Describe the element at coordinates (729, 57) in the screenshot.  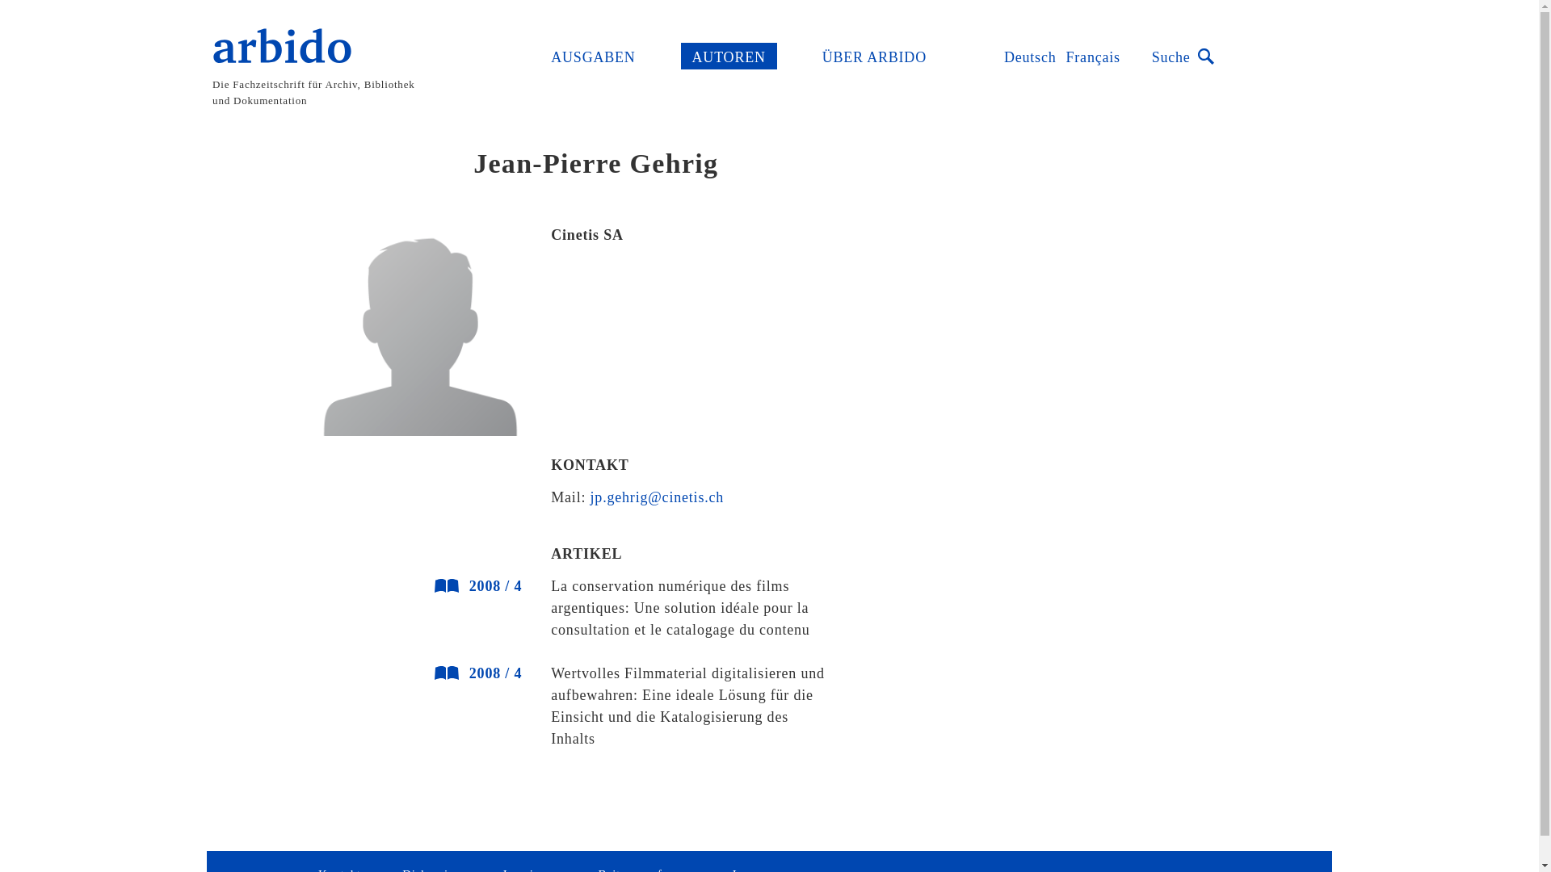
I see `AUTOREN` at that location.